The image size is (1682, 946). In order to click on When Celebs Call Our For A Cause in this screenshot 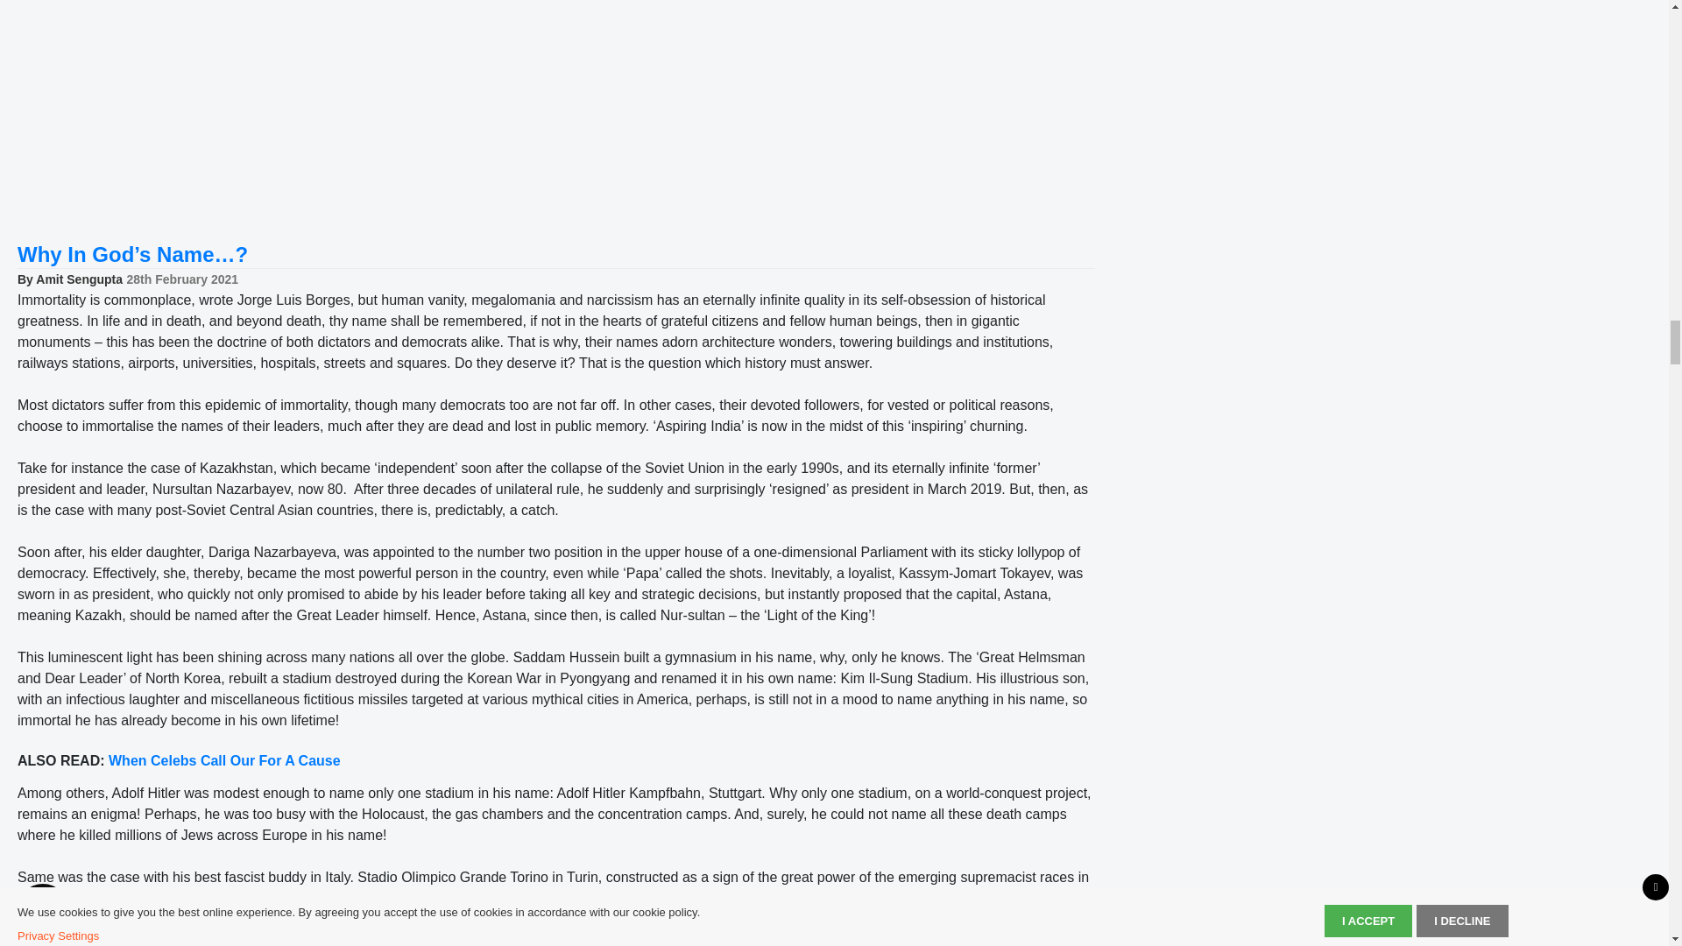, I will do `click(224, 760)`.